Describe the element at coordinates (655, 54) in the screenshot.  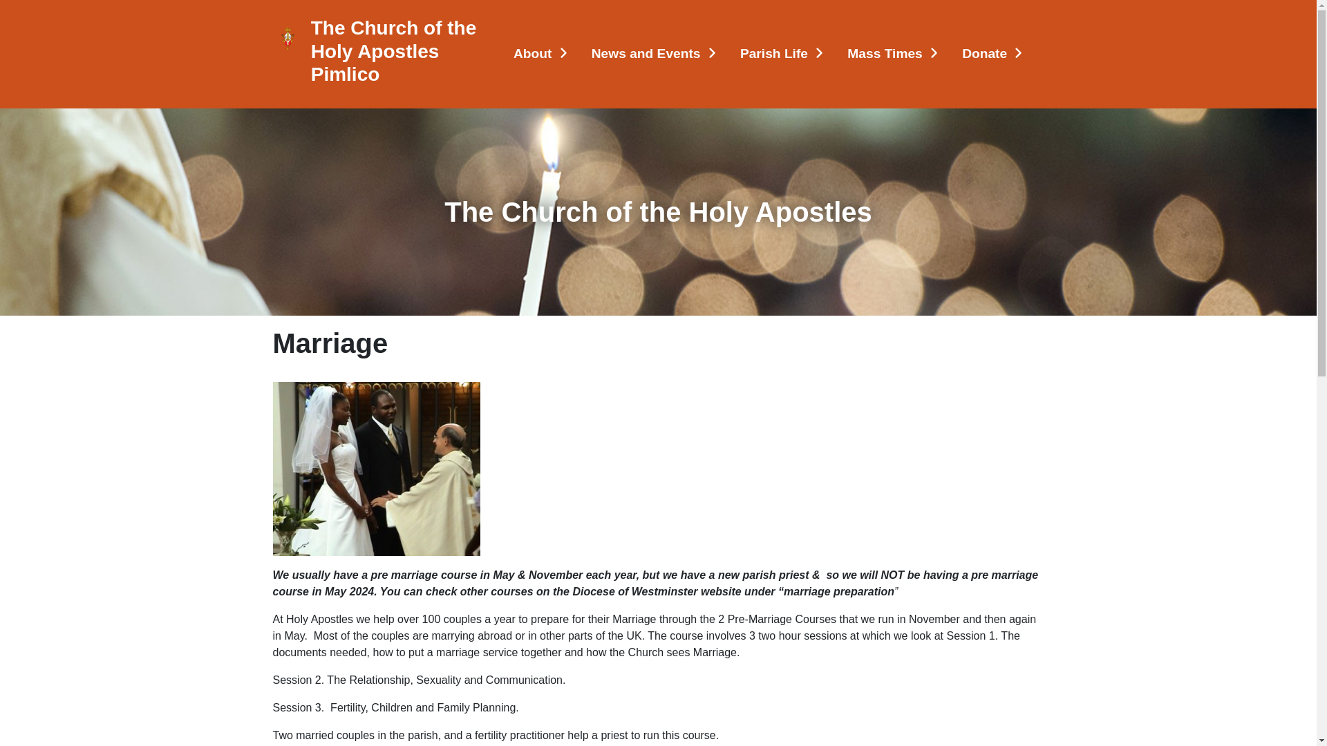
I see `News and Events` at that location.